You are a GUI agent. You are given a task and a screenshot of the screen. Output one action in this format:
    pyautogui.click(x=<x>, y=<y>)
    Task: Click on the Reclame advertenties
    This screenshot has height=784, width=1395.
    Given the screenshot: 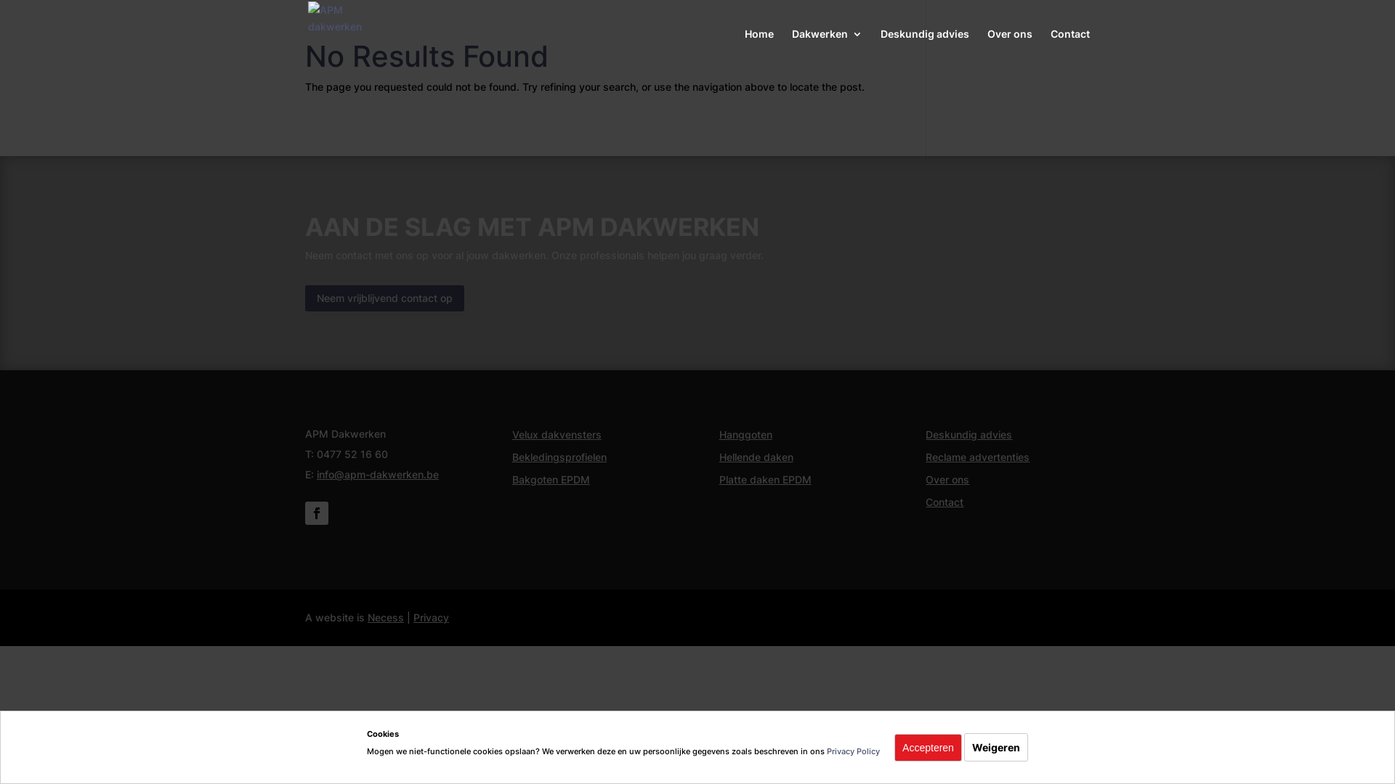 What is the action you would take?
    pyautogui.click(x=978, y=457)
    